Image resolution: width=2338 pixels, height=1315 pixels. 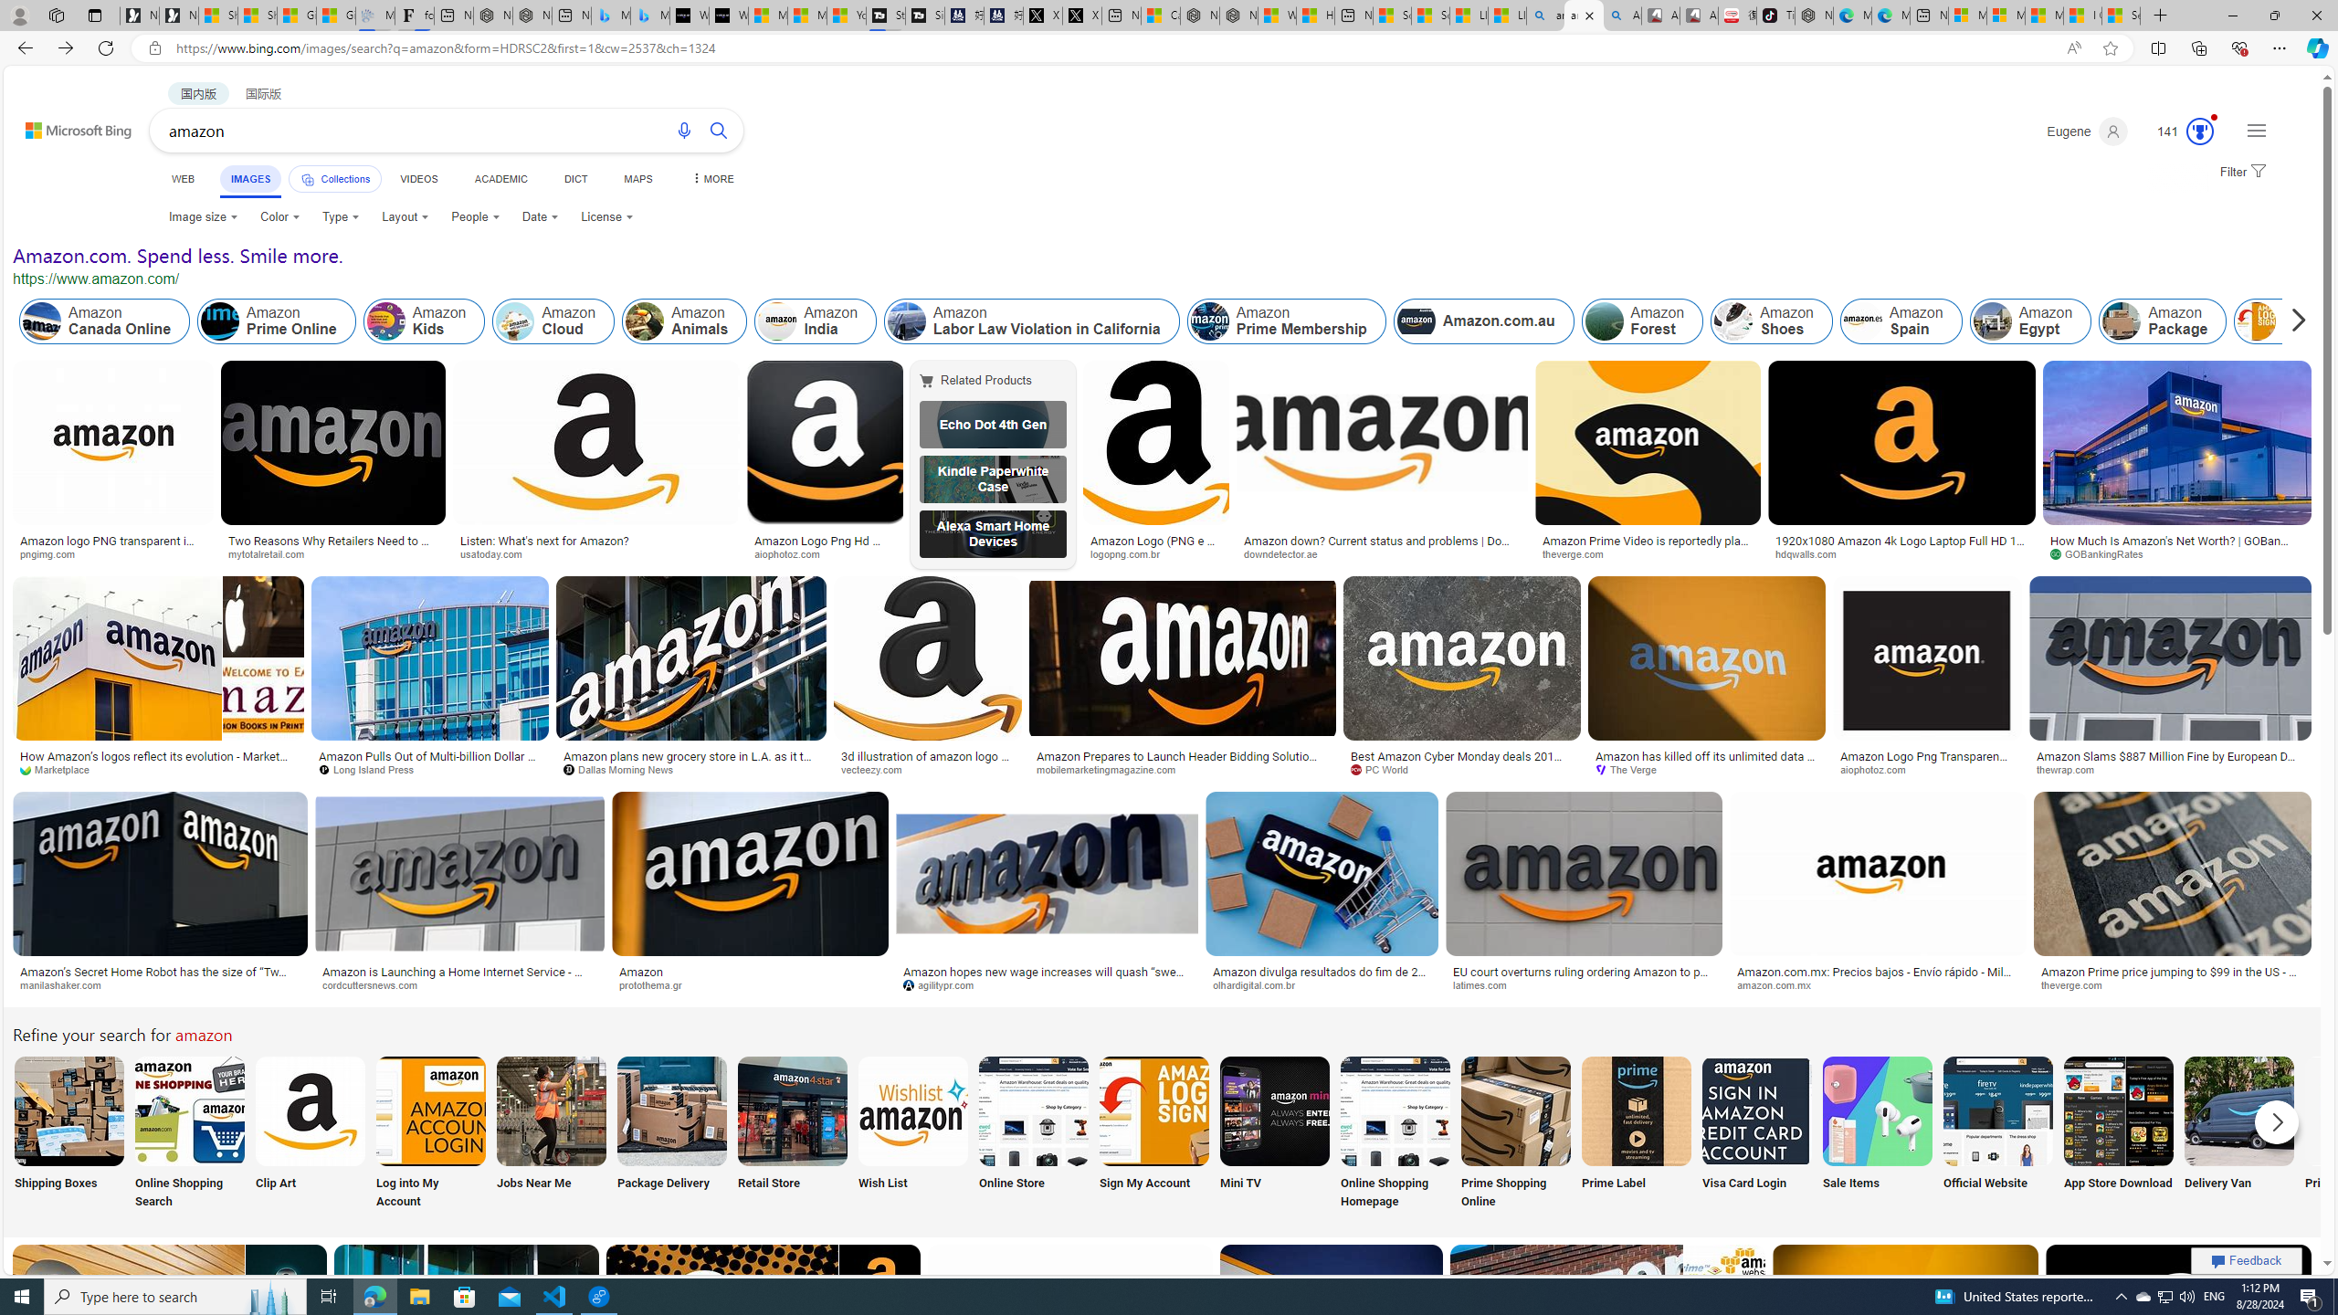 I want to click on Prime Shopping Online, so click(x=1516, y=1134).